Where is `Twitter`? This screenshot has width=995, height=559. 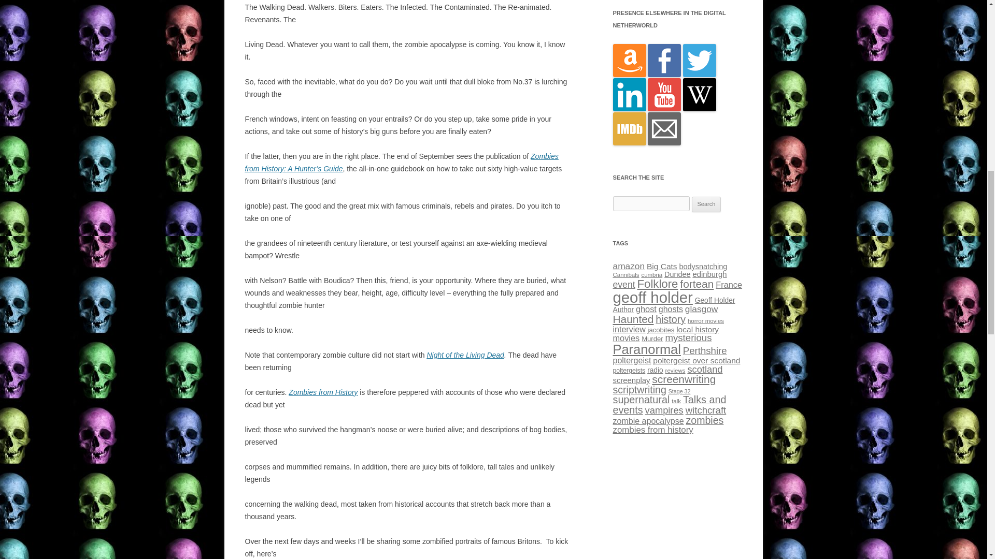 Twitter is located at coordinates (700, 75).